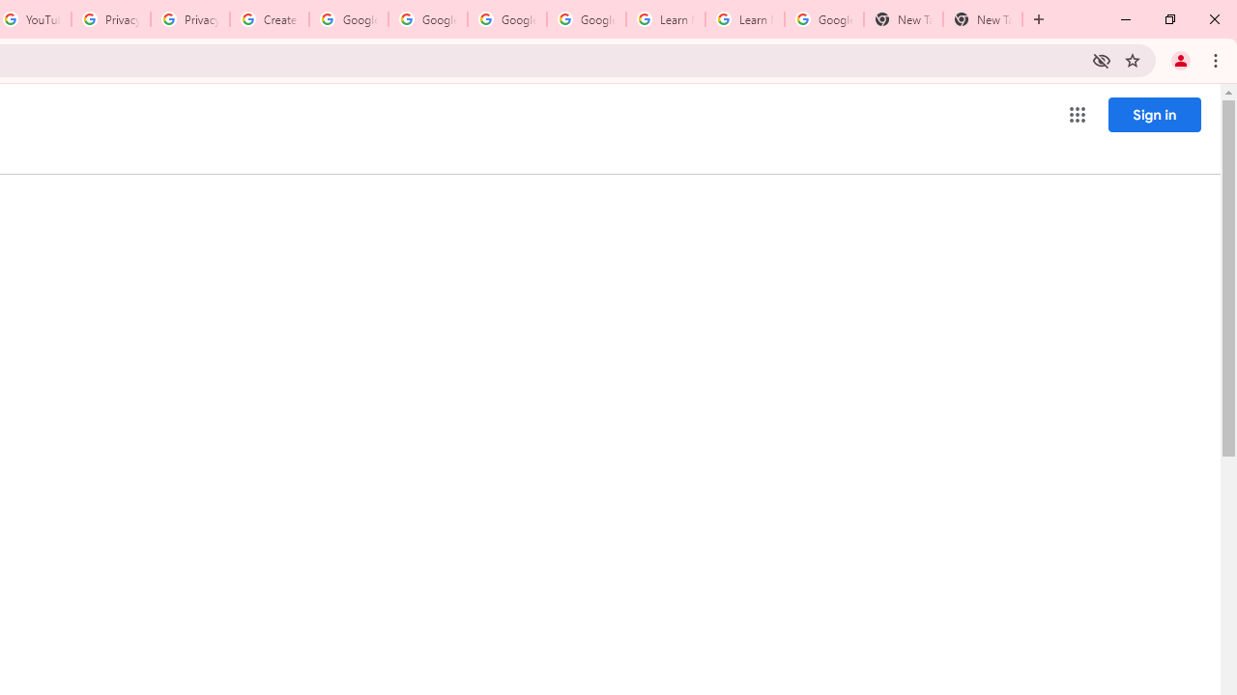 The width and height of the screenshot is (1237, 695). What do you see at coordinates (1102, 60) in the screenshot?
I see `Third-party cookies blocked` at bounding box center [1102, 60].